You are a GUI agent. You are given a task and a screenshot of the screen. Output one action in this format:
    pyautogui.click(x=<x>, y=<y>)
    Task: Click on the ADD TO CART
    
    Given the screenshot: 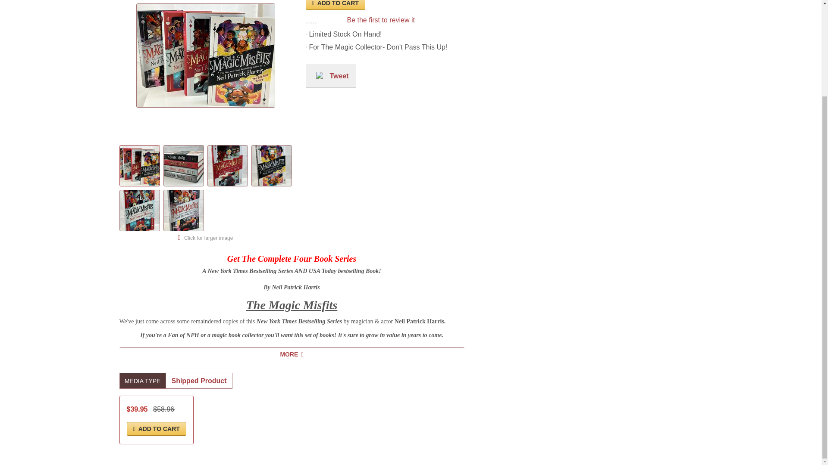 What is the action you would take?
    pyautogui.click(x=156, y=428)
    